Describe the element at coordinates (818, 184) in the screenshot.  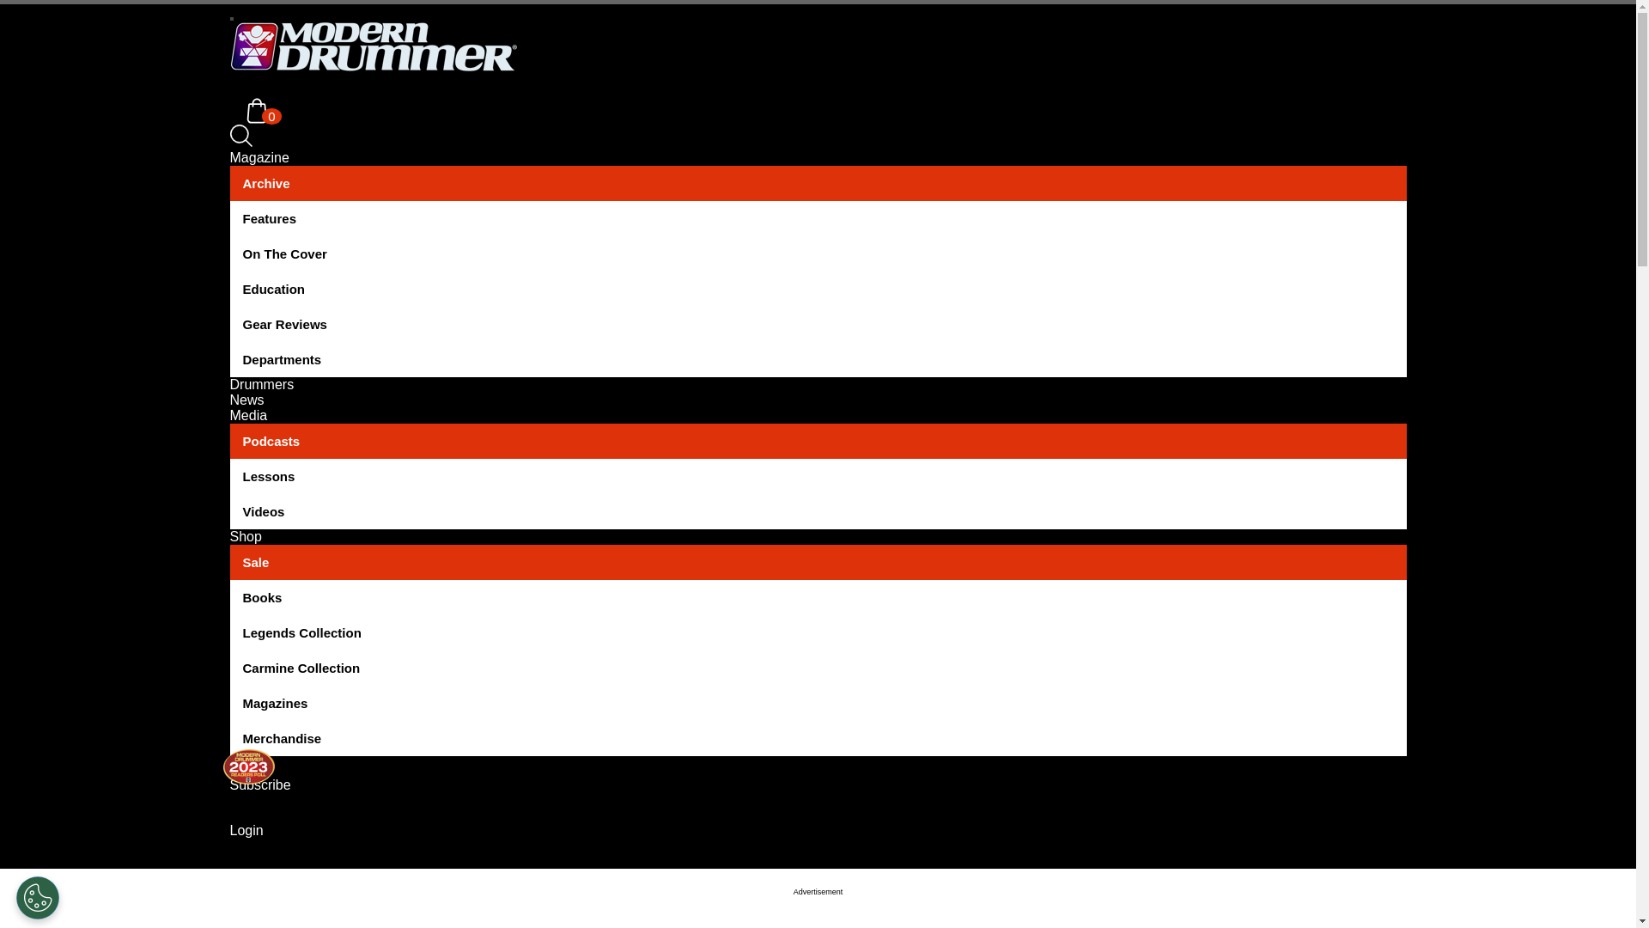
I see `Archive` at that location.